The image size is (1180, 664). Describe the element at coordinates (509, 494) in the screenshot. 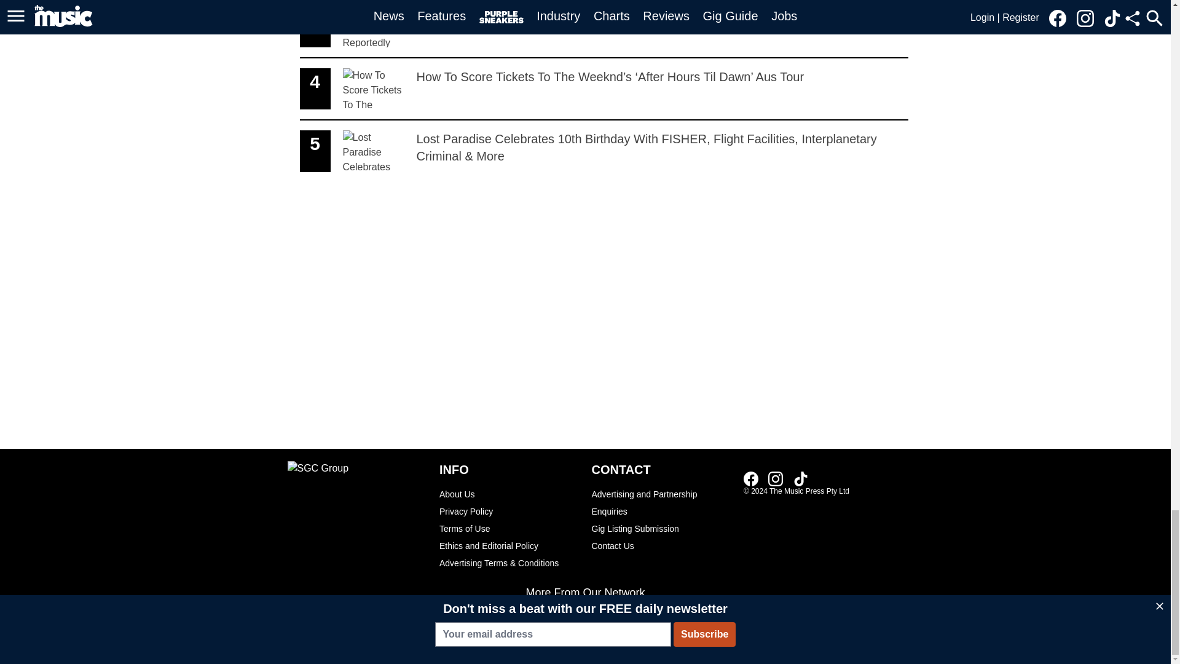

I see `Link to our TikTok` at that location.